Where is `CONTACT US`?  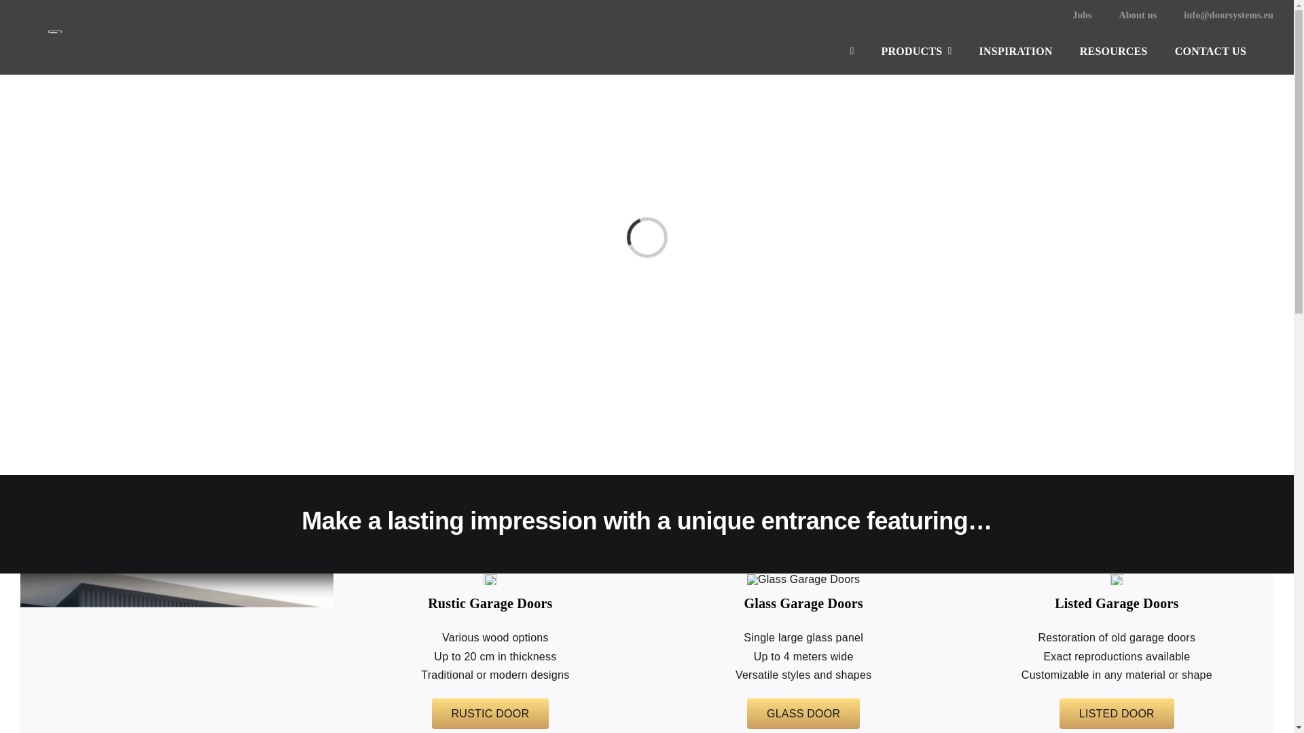 CONTACT US is located at coordinates (1224, 46).